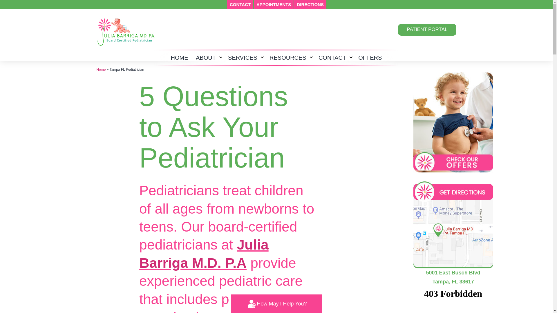  I want to click on DIRECTIONS, so click(310, 5).